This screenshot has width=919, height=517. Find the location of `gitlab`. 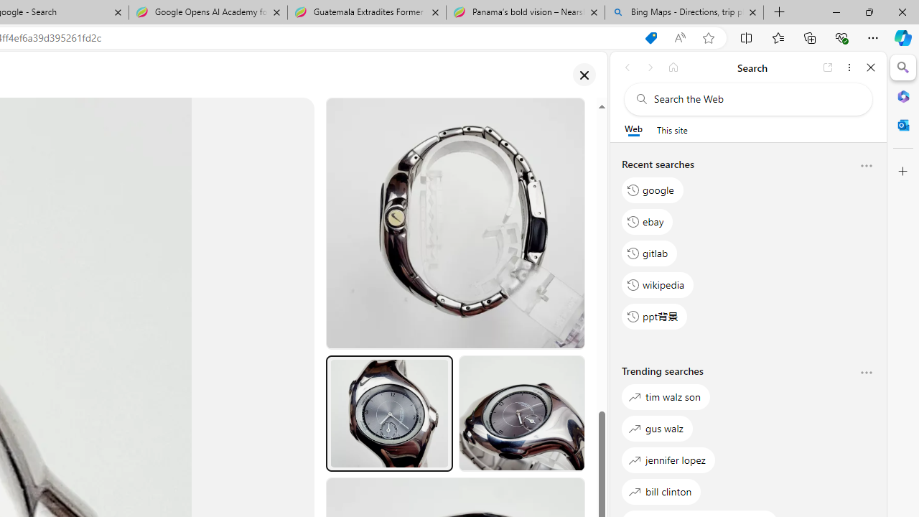

gitlab is located at coordinates (650, 253).